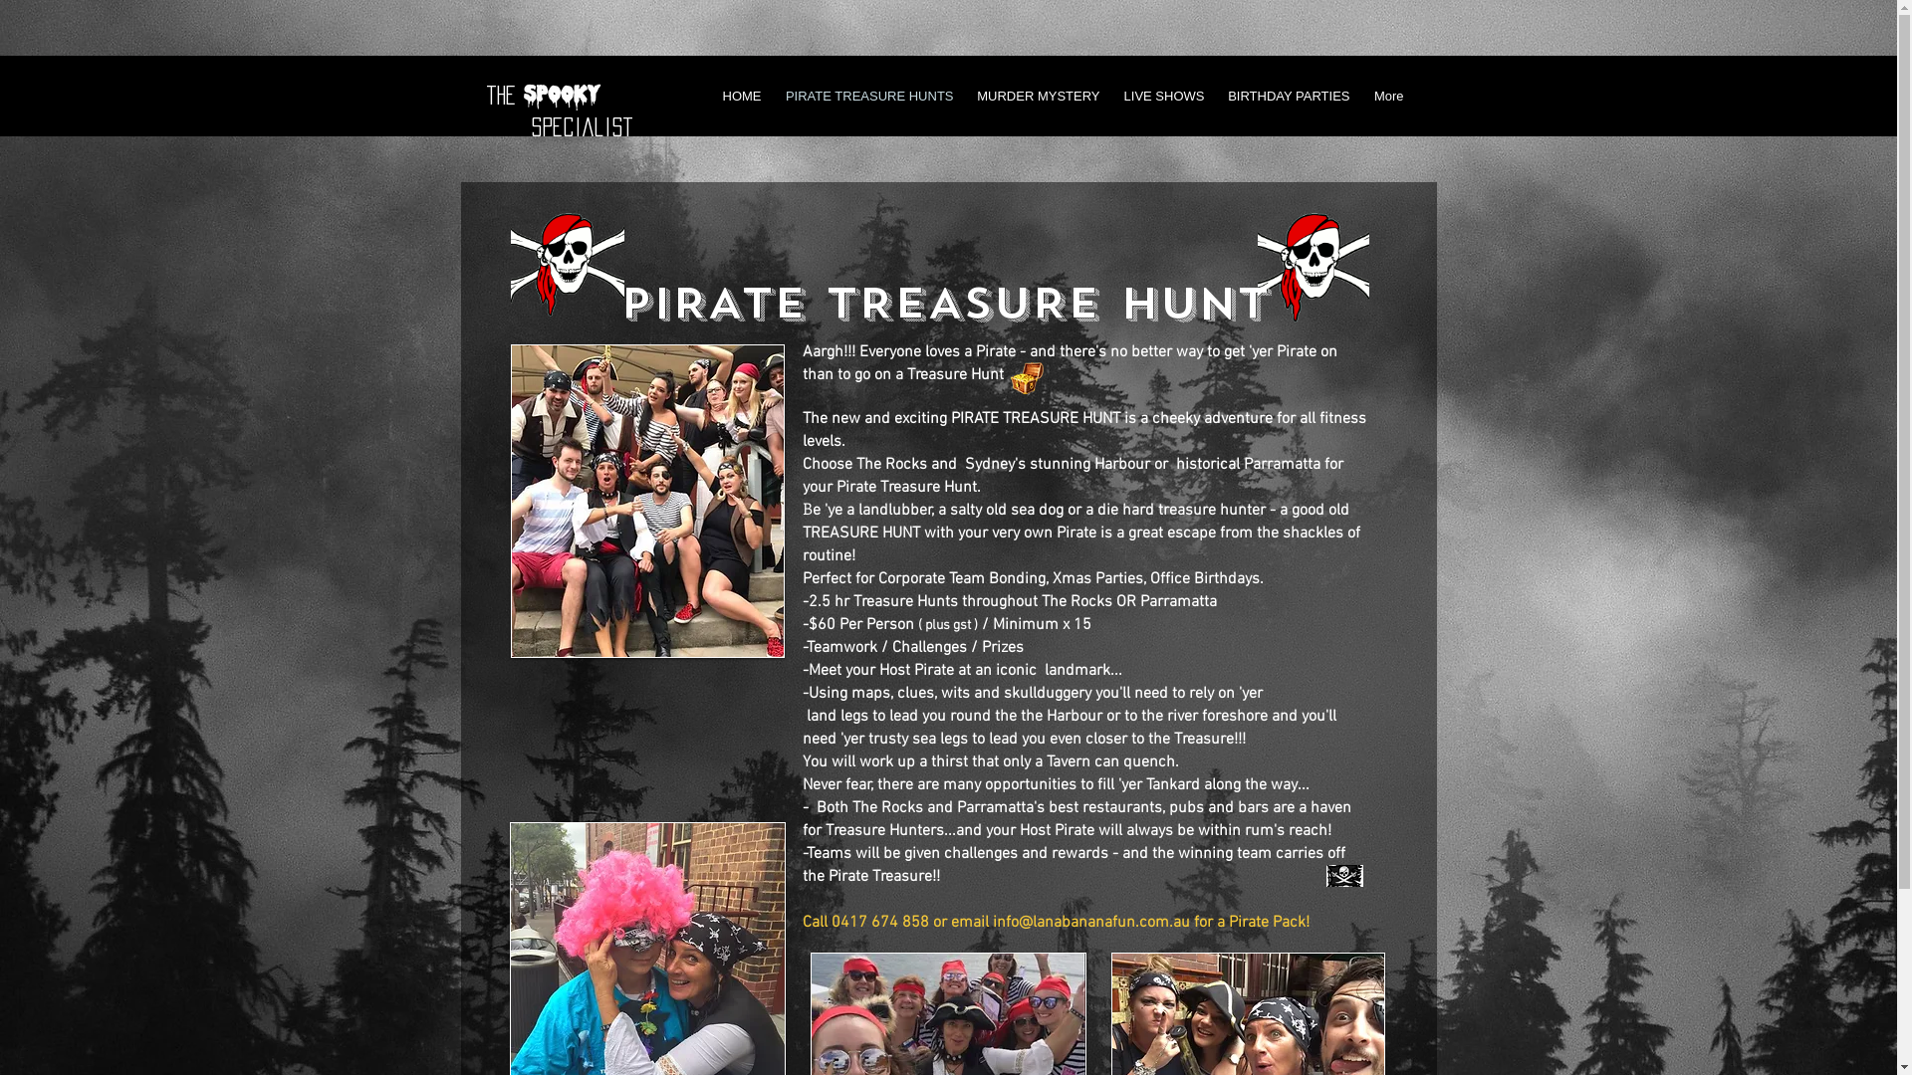 This screenshot has width=1912, height=1075. Describe the element at coordinates (1288, 96) in the screenshot. I see `BIRTHDAY PARTIES` at that location.